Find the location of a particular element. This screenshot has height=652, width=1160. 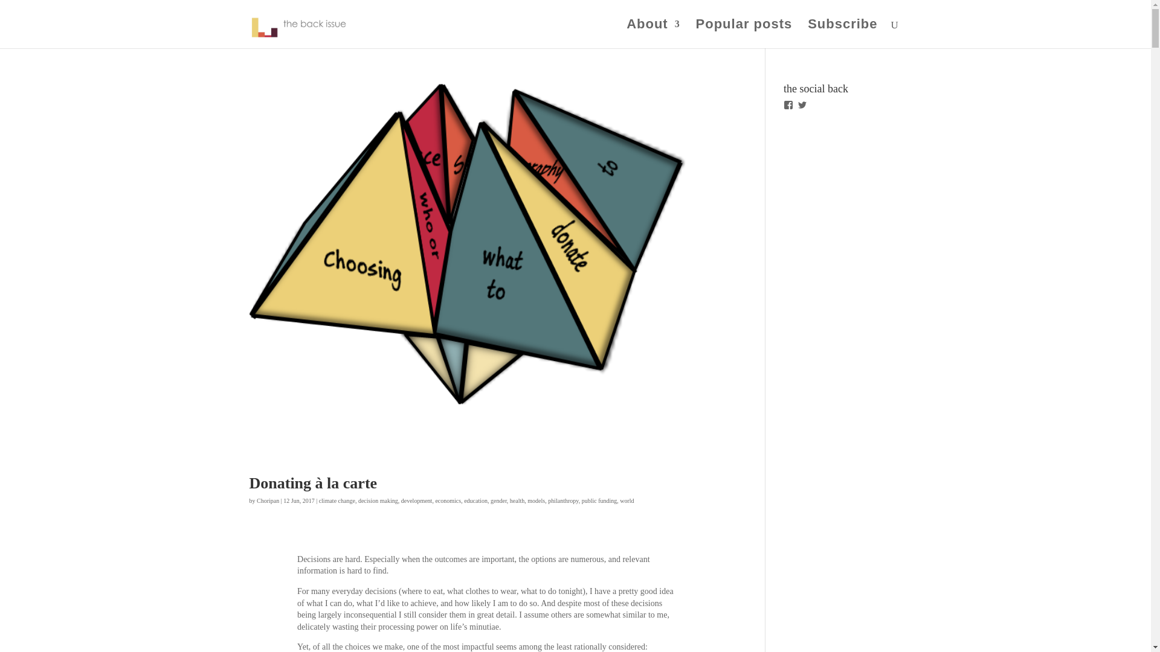

Popular posts is located at coordinates (744, 34).